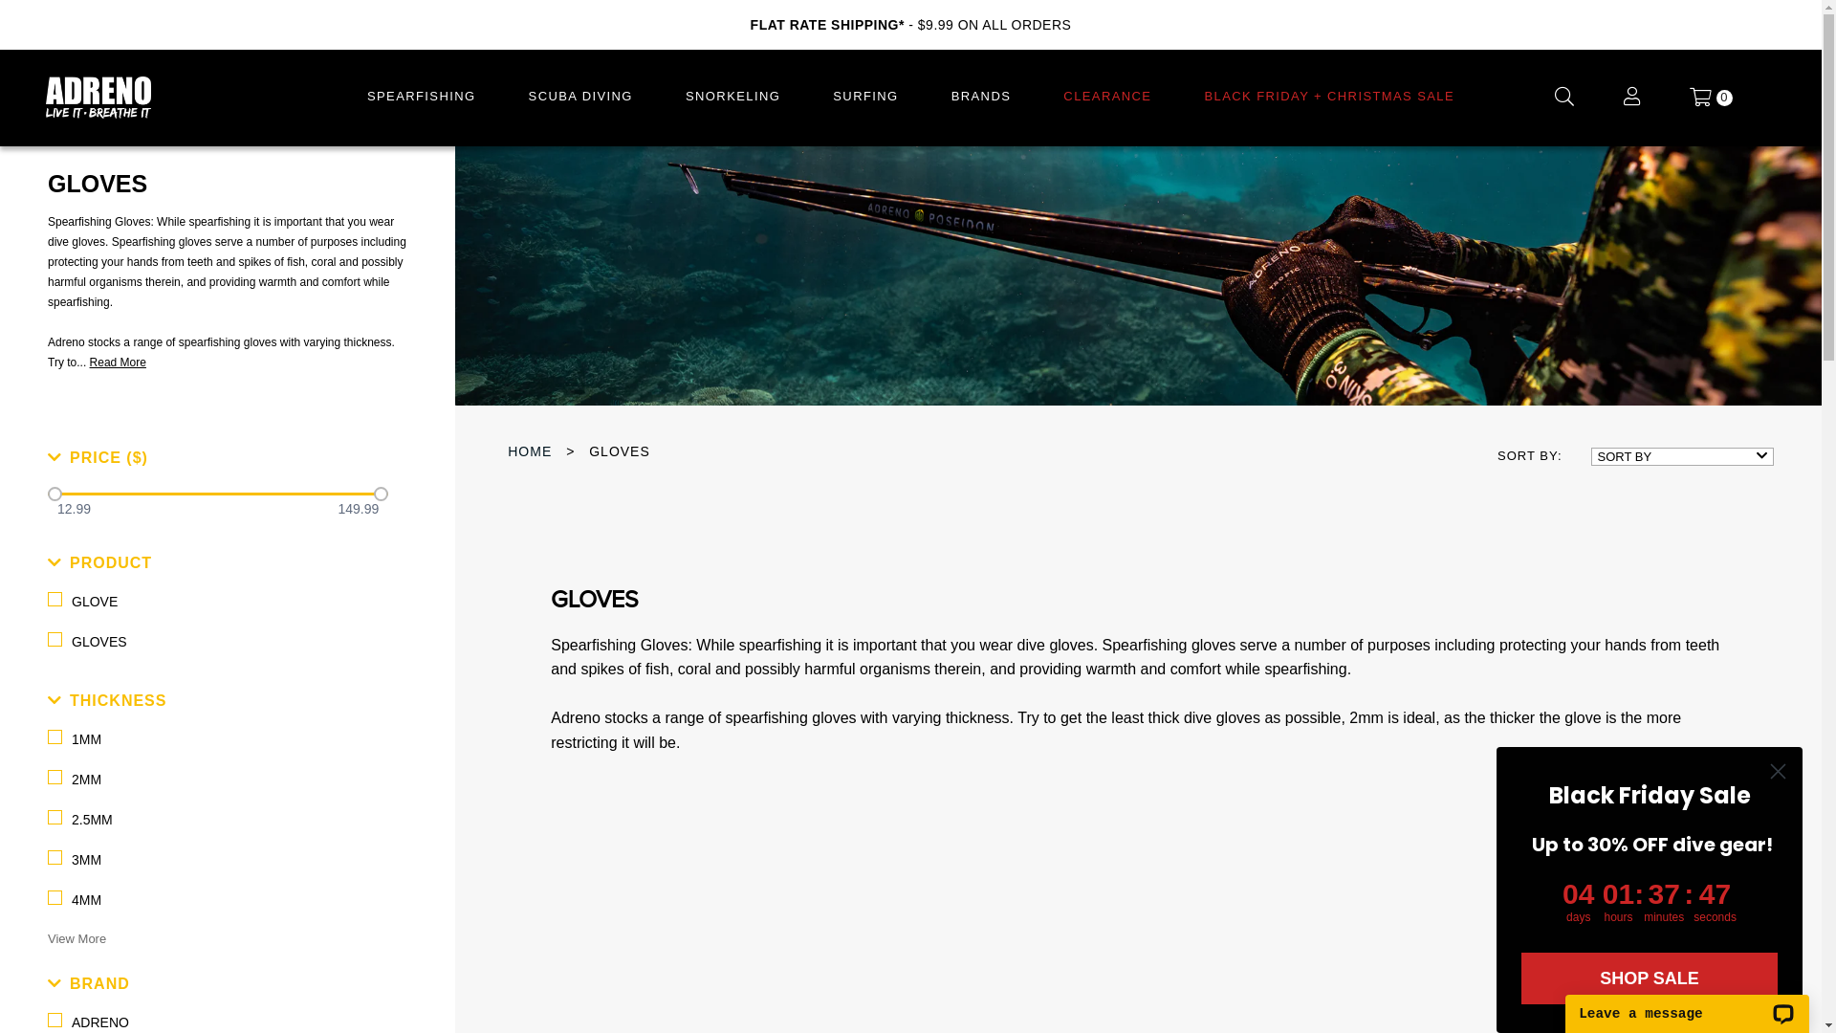 The width and height of the screenshot is (1836, 1033). Describe the element at coordinates (218, 602) in the screenshot. I see `GLOVE` at that location.